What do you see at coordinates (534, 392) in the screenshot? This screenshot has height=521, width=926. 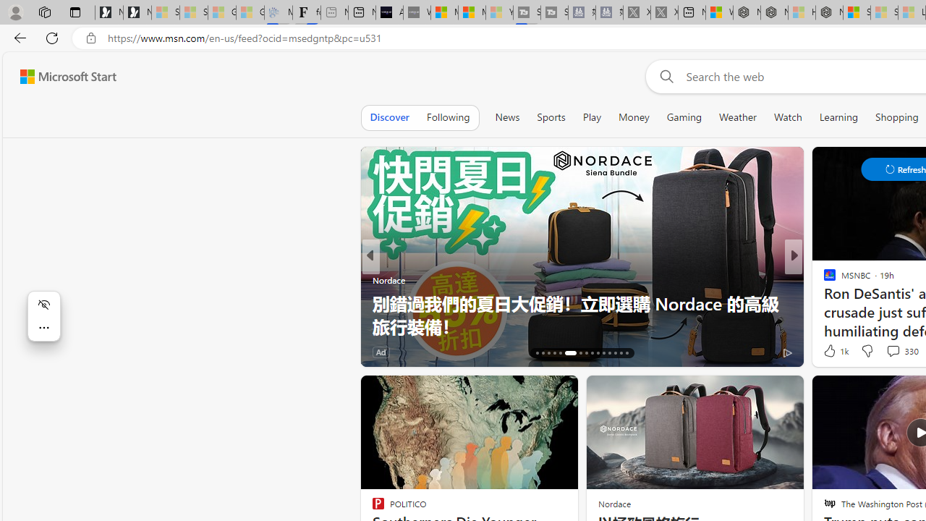 I see `Hide this story` at bounding box center [534, 392].